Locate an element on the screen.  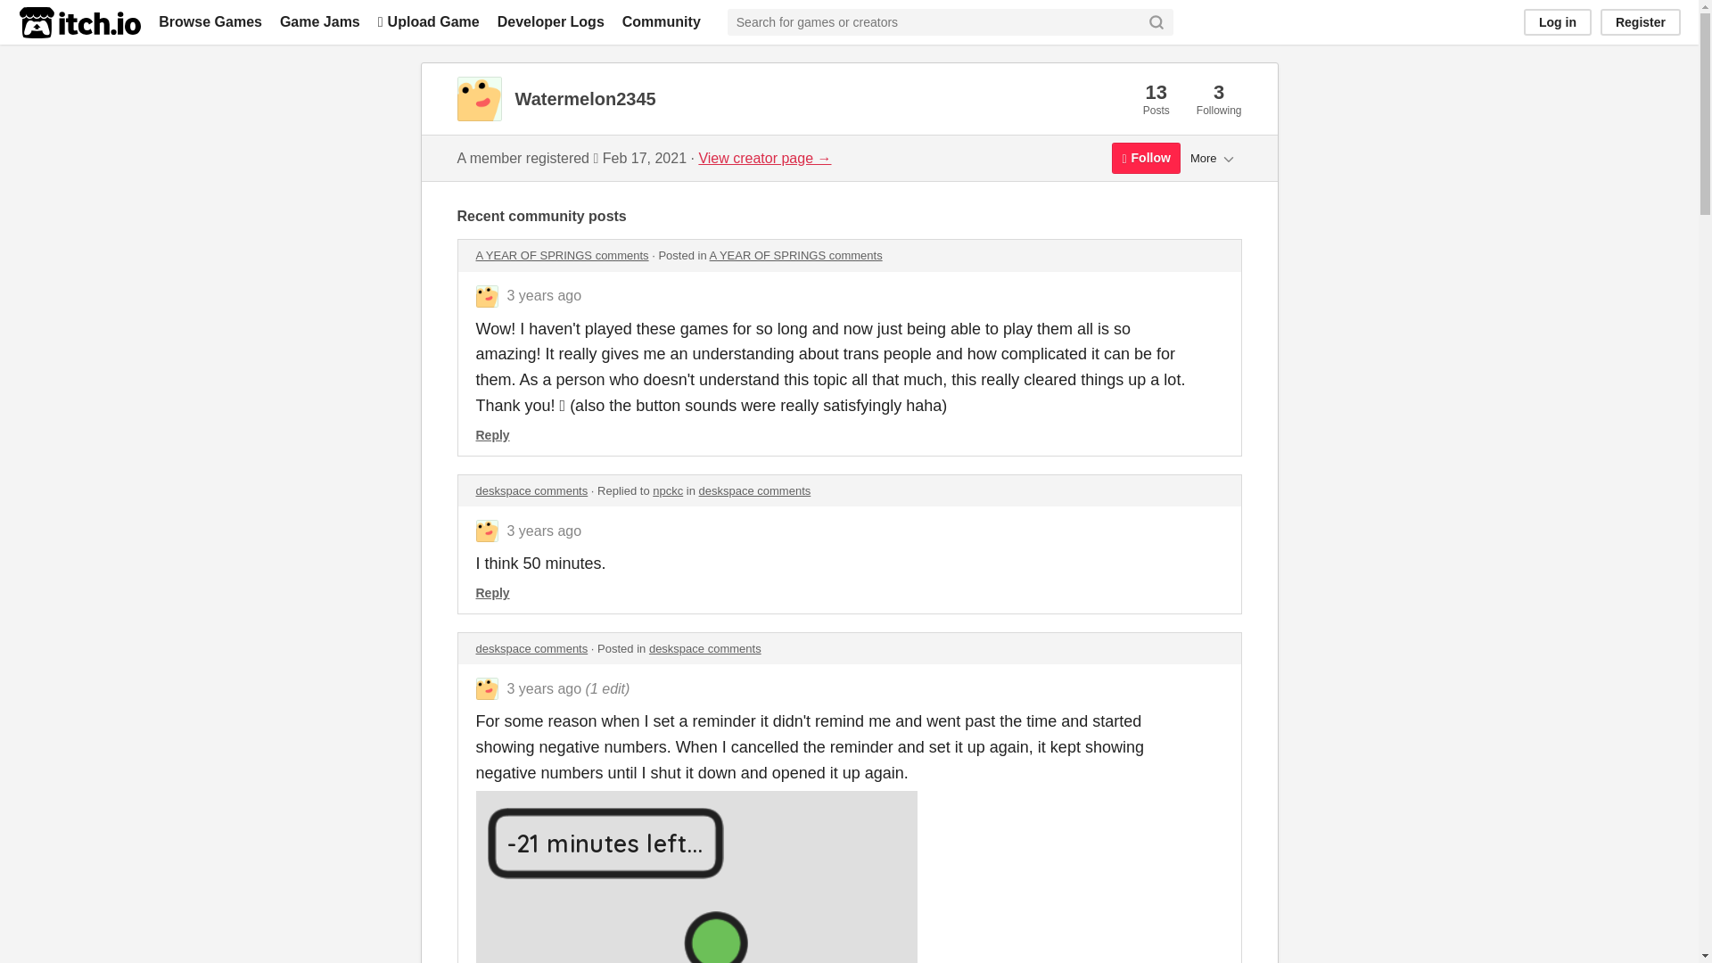
deskspace comments is located at coordinates (531, 649).